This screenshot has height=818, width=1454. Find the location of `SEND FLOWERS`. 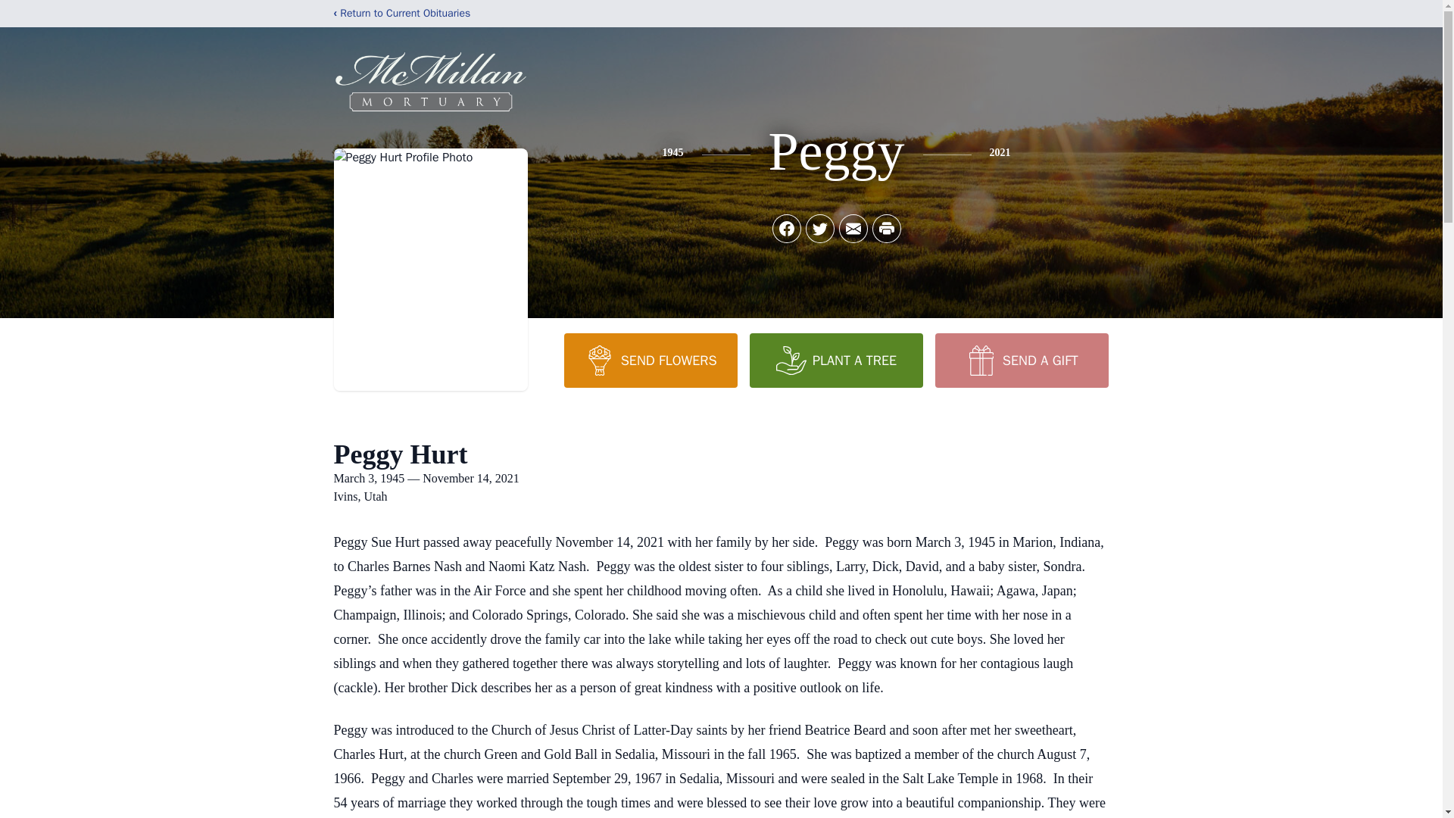

SEND FLOWERS is located at coordinates (650, 360).